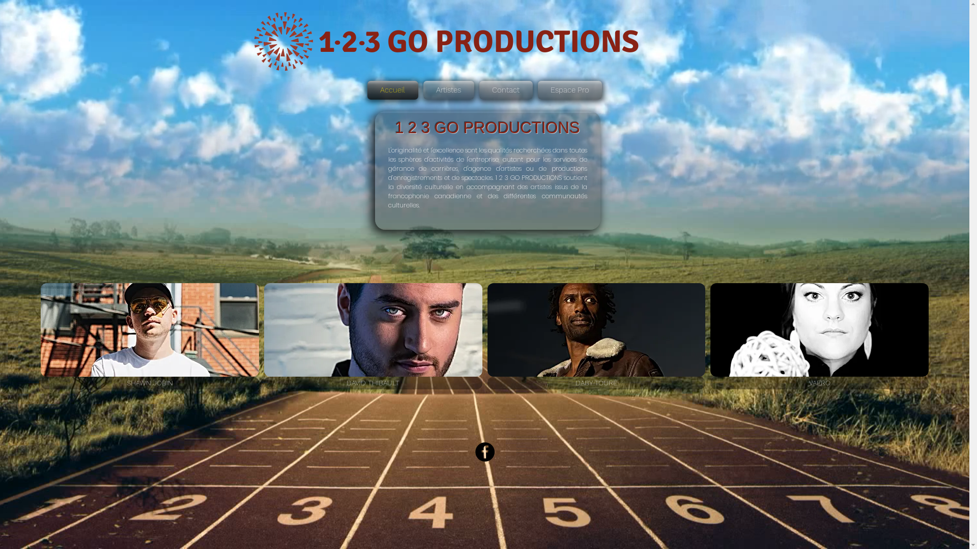  What do you see at coordinates (819, 337) in the screenshot?
I see `VAERO` at bounding box center [819, 337].